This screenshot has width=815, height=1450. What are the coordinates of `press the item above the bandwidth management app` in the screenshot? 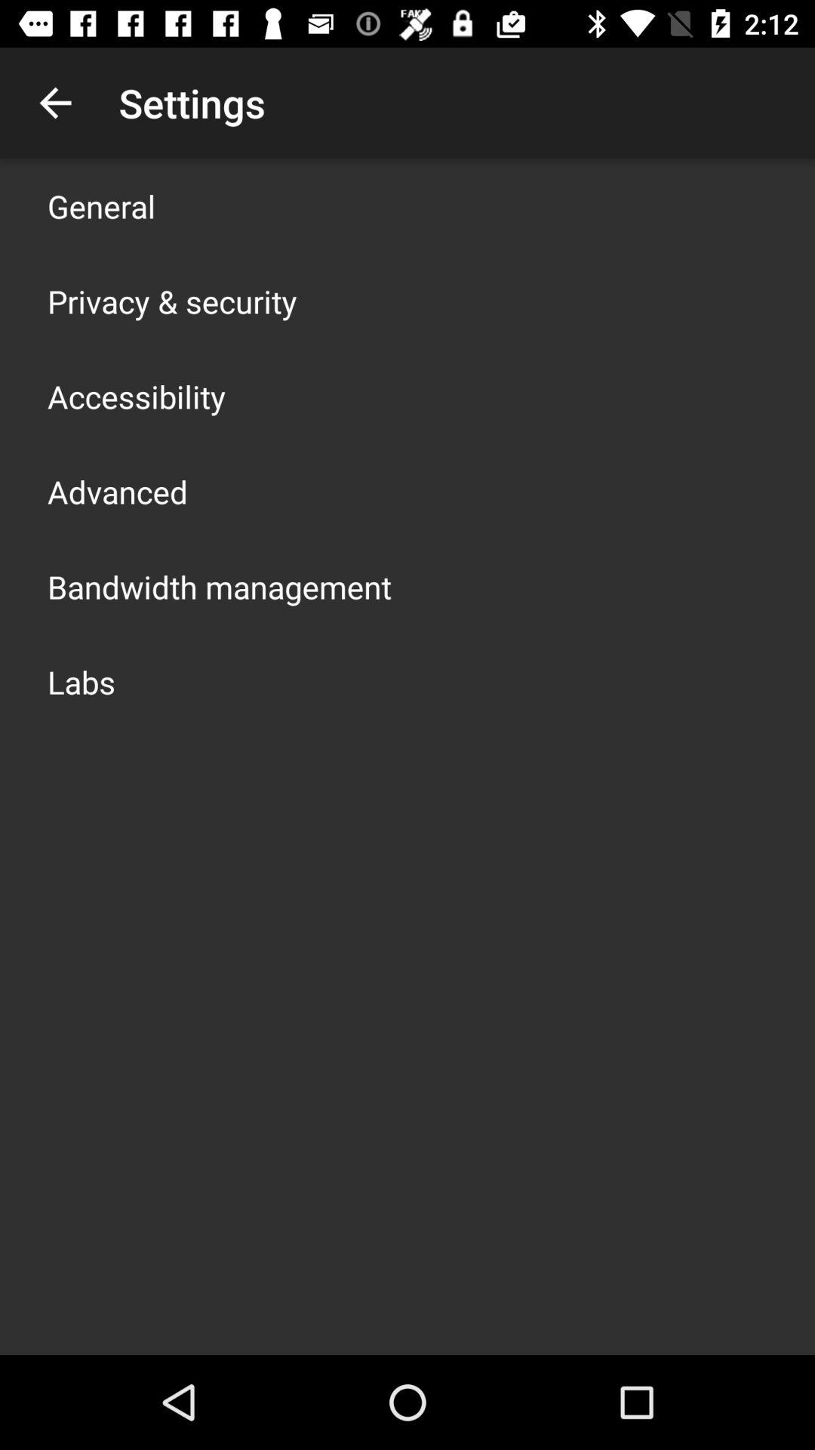 It's located at (118, 491).